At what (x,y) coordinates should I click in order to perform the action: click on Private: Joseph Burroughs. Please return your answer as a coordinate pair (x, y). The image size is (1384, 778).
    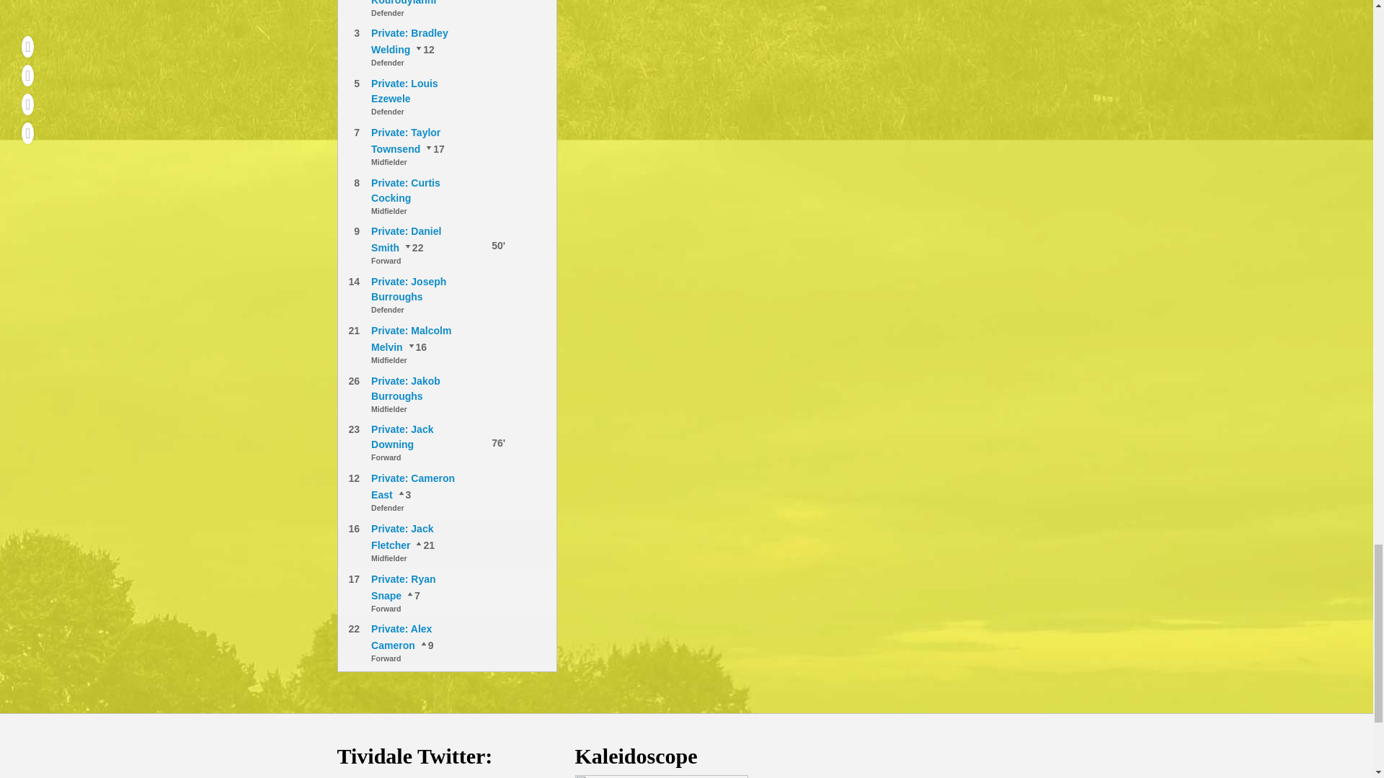
    Looking at the image, I should click on (408, 290).